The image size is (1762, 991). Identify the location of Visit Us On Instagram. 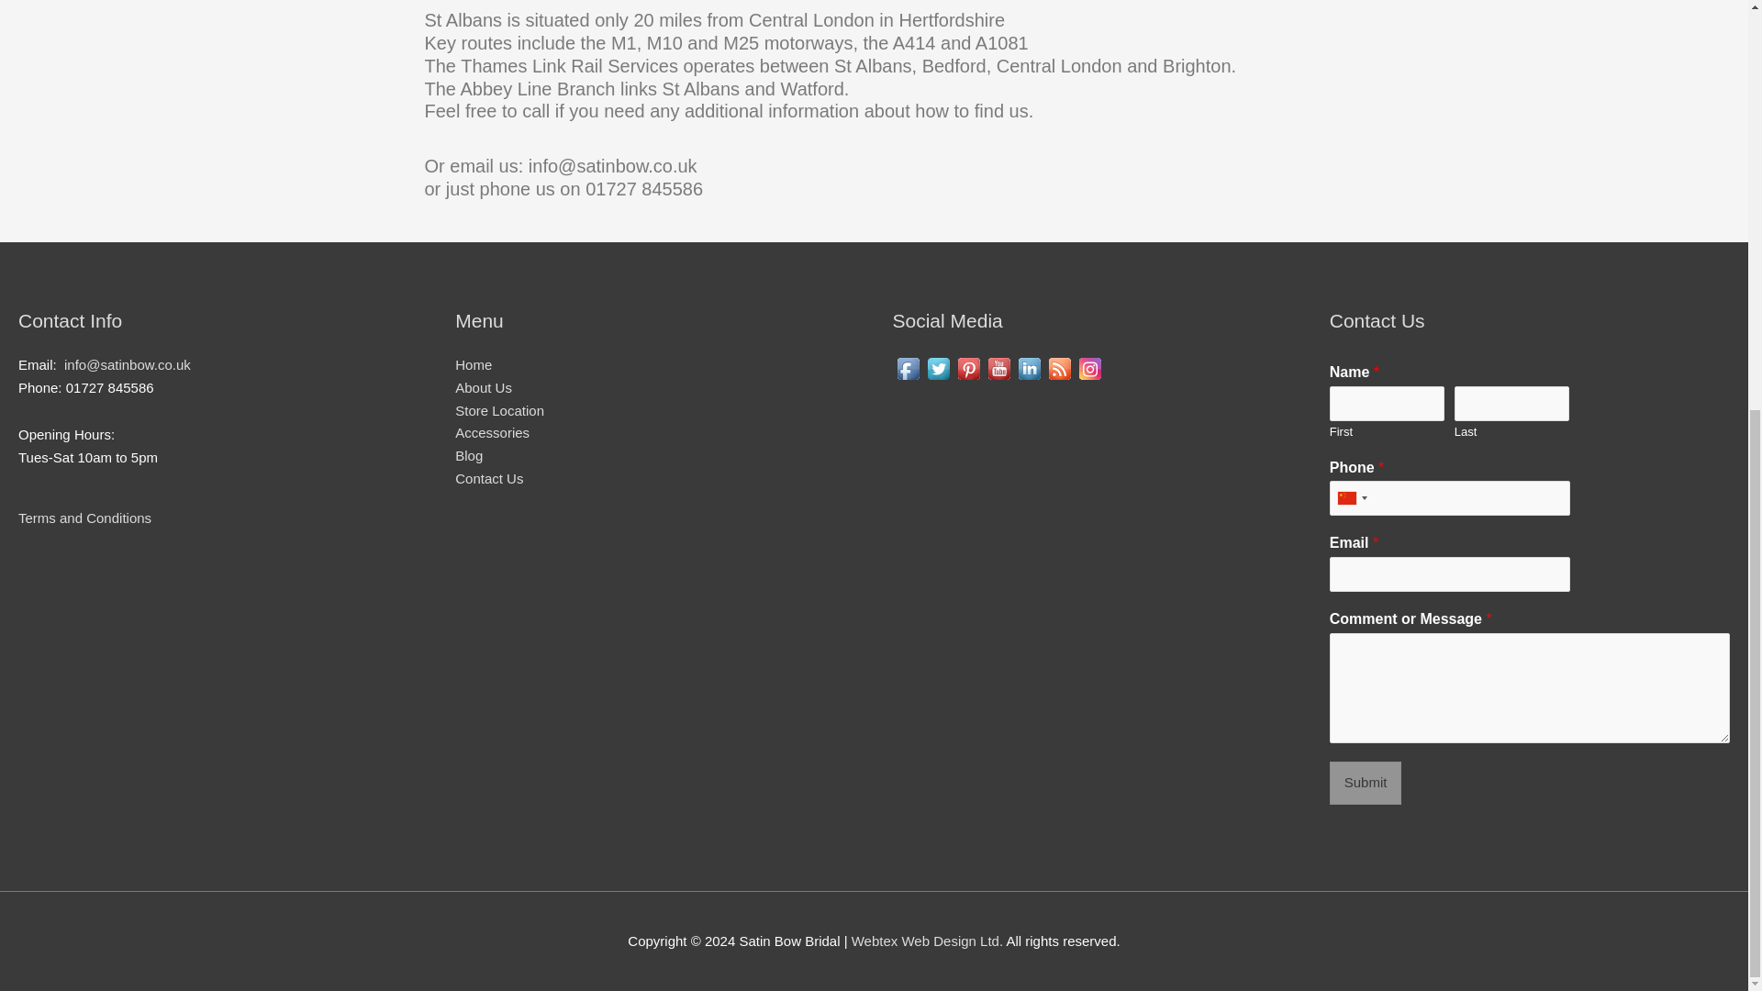
(1088, 367).